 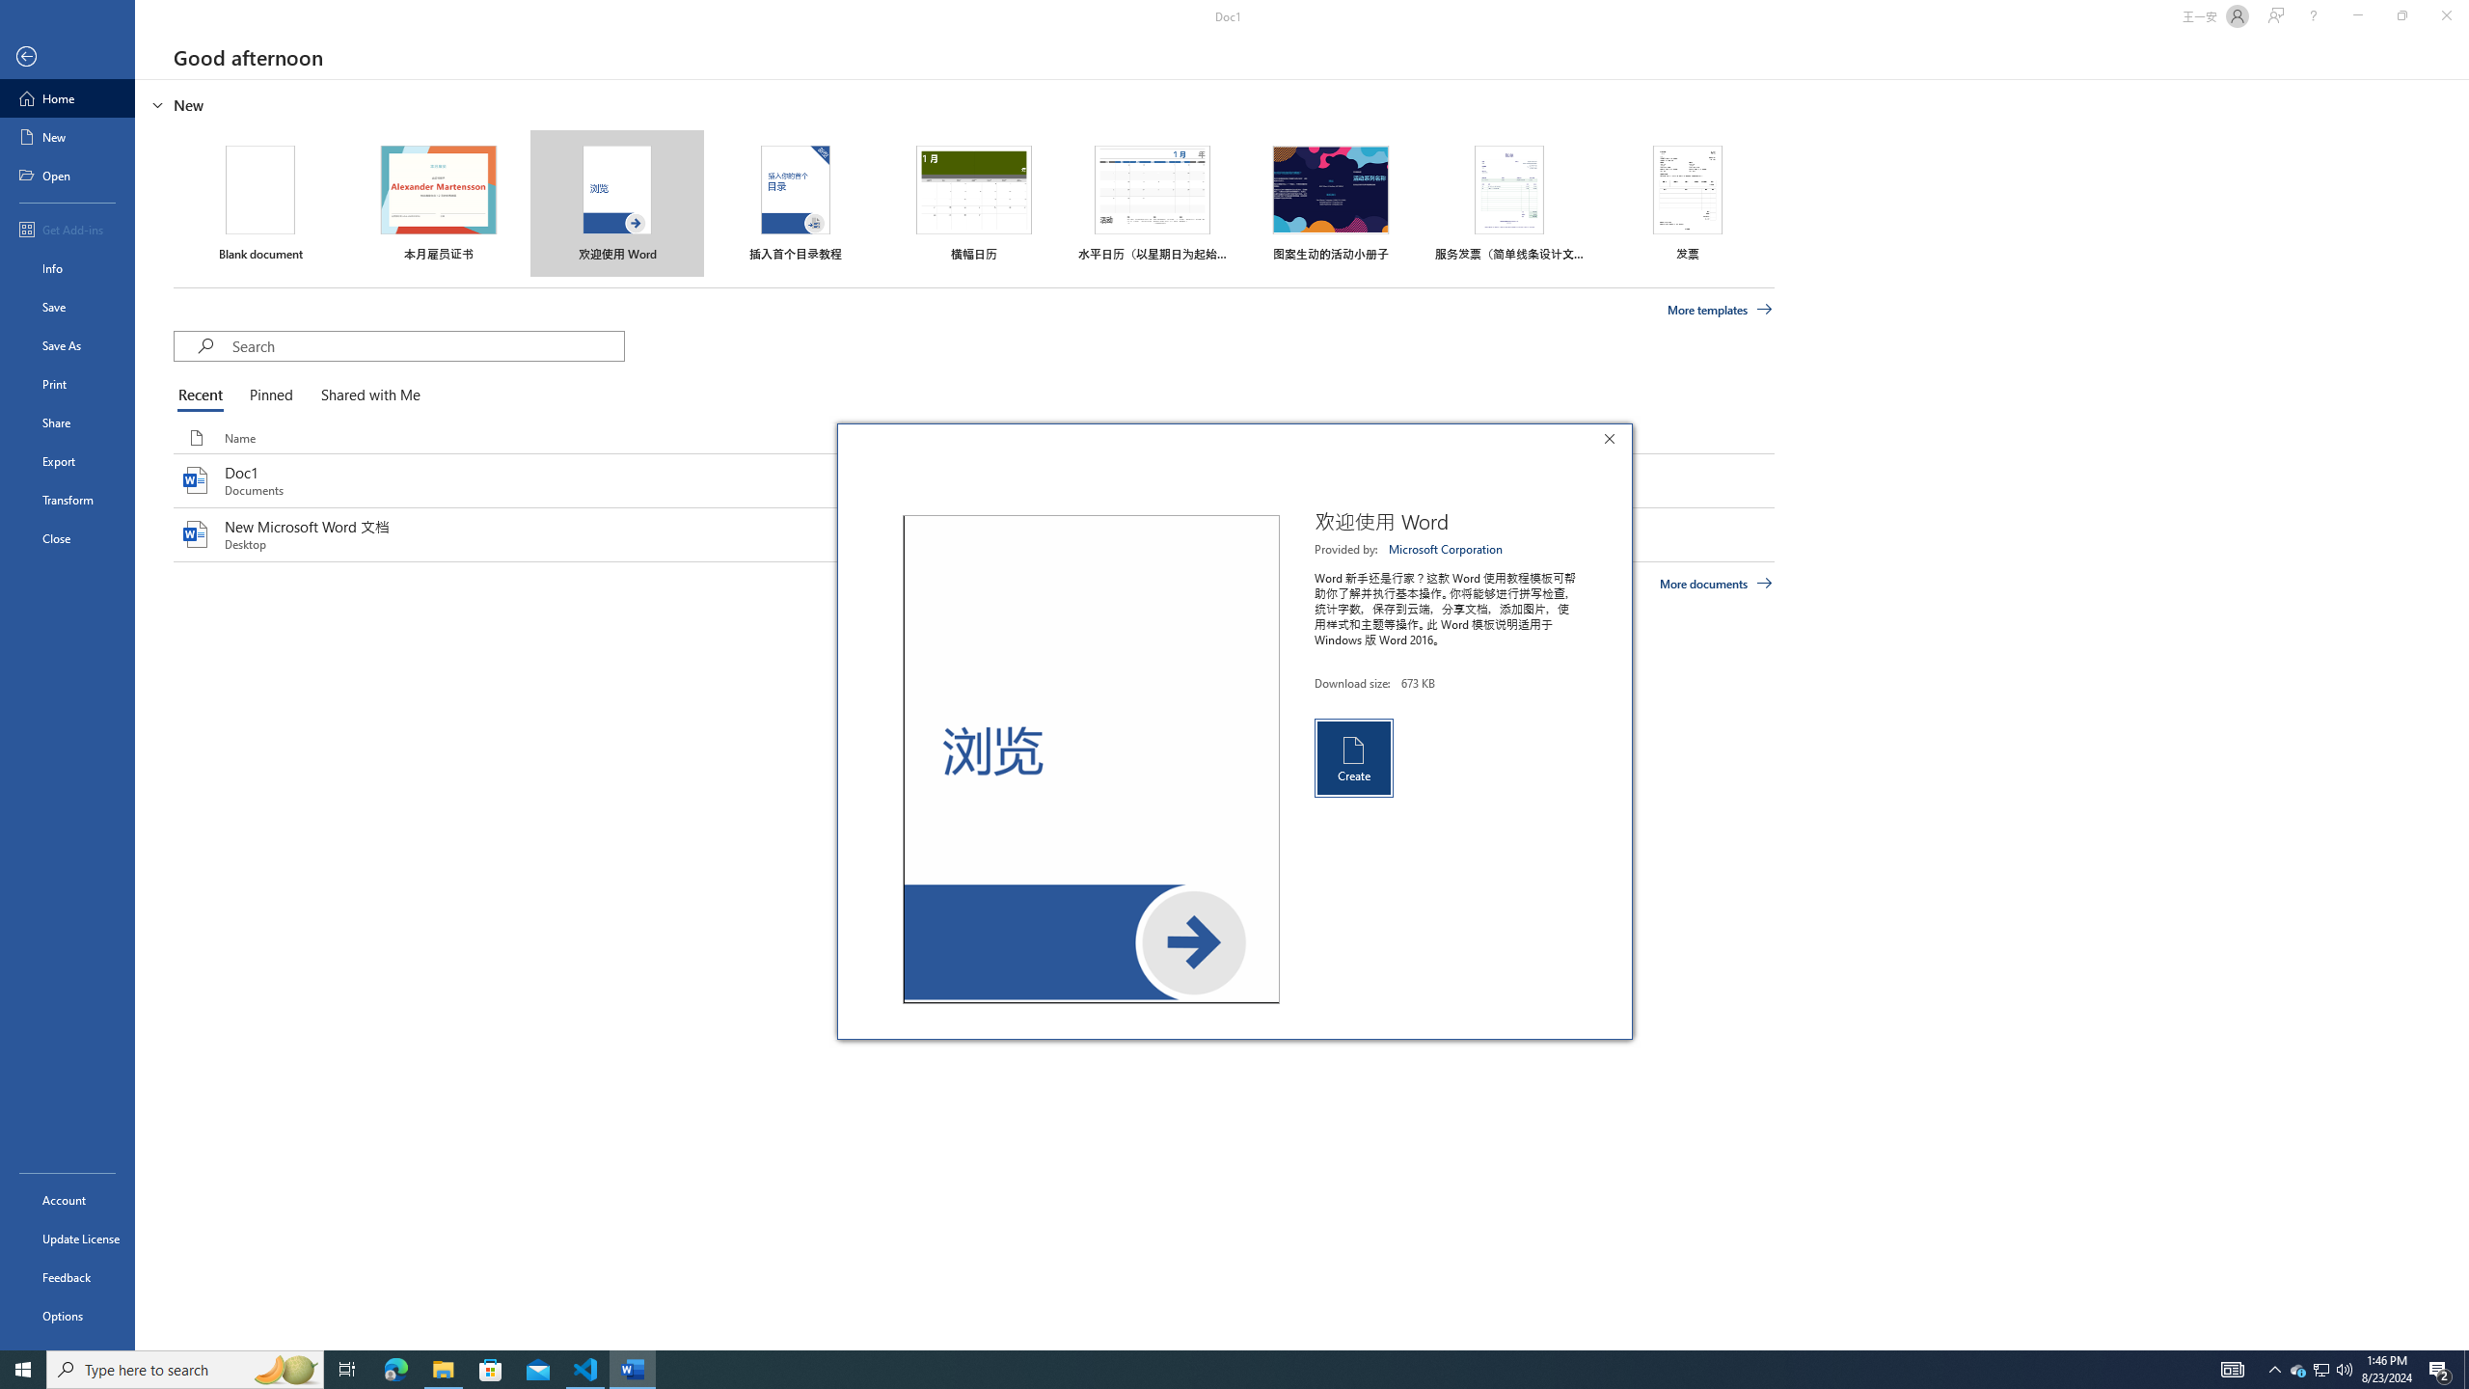 I want to click on Notification Chevron, so click(x=2274, y=1370).